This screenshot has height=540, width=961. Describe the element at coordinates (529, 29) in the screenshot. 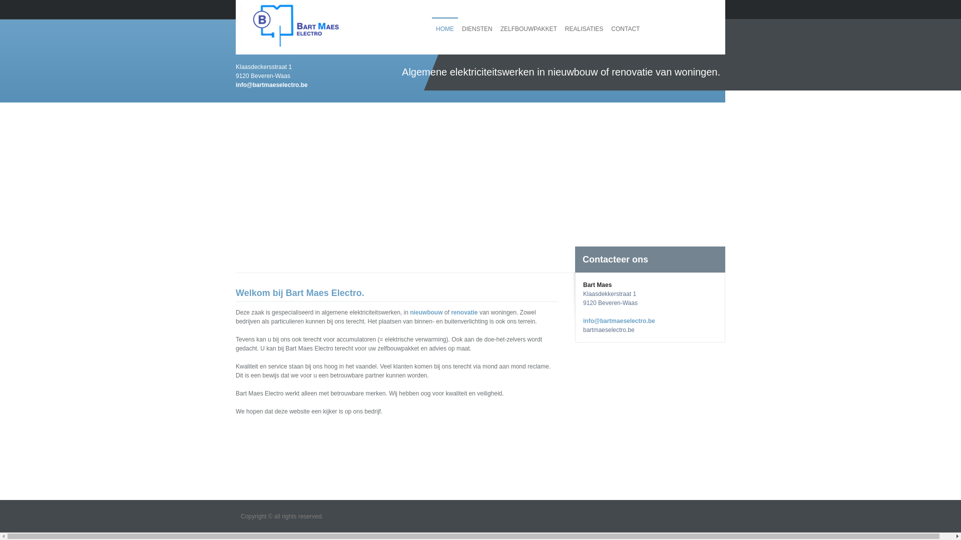

I see `ZELFBOUWPAKKET` at that location.